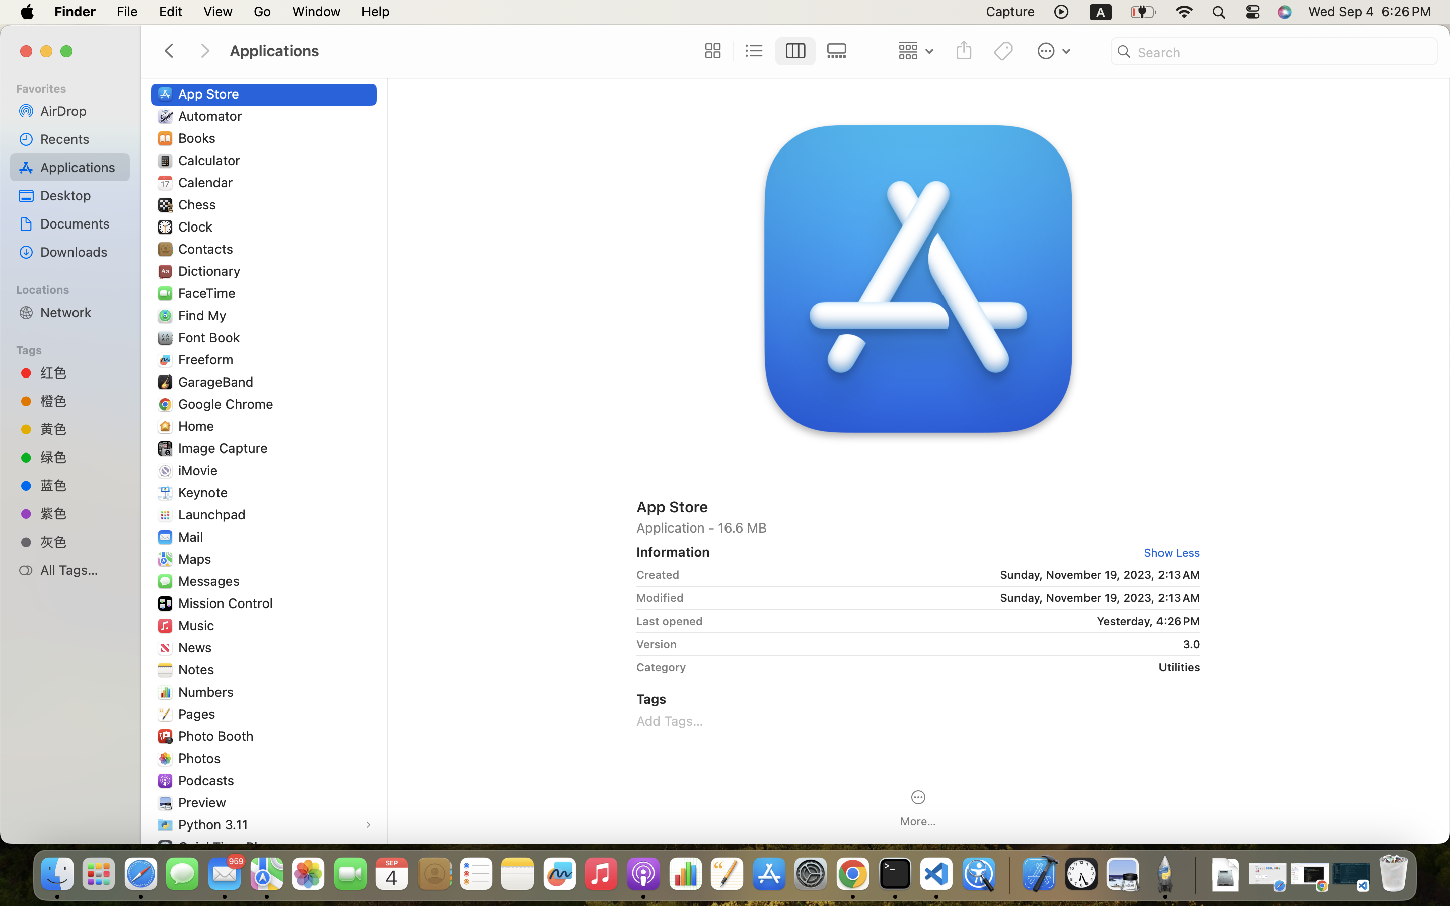  What do you see at coordinates (204, 802) in the screenshot?
I see `Preview` at bounding box center [204, 802].